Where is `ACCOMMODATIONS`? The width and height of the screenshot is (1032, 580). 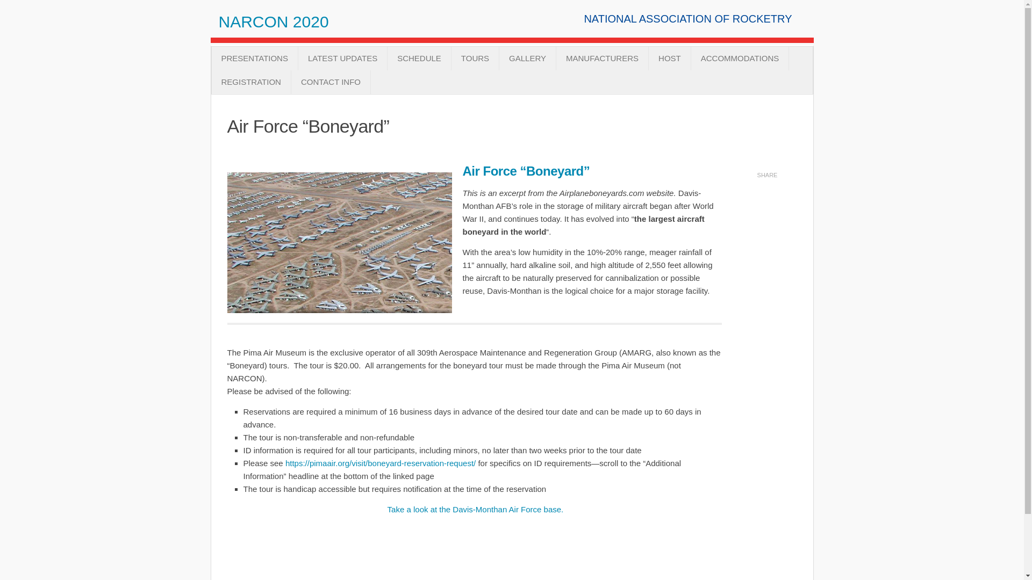
ACCOMMODATIONS is located at coordinates (740, 58).